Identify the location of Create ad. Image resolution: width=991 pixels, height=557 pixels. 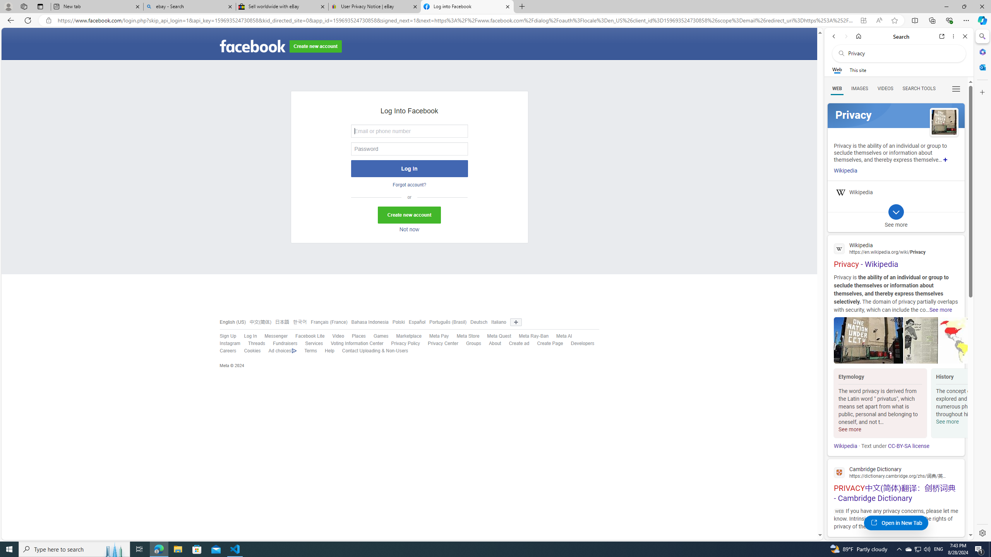
(515, 343).